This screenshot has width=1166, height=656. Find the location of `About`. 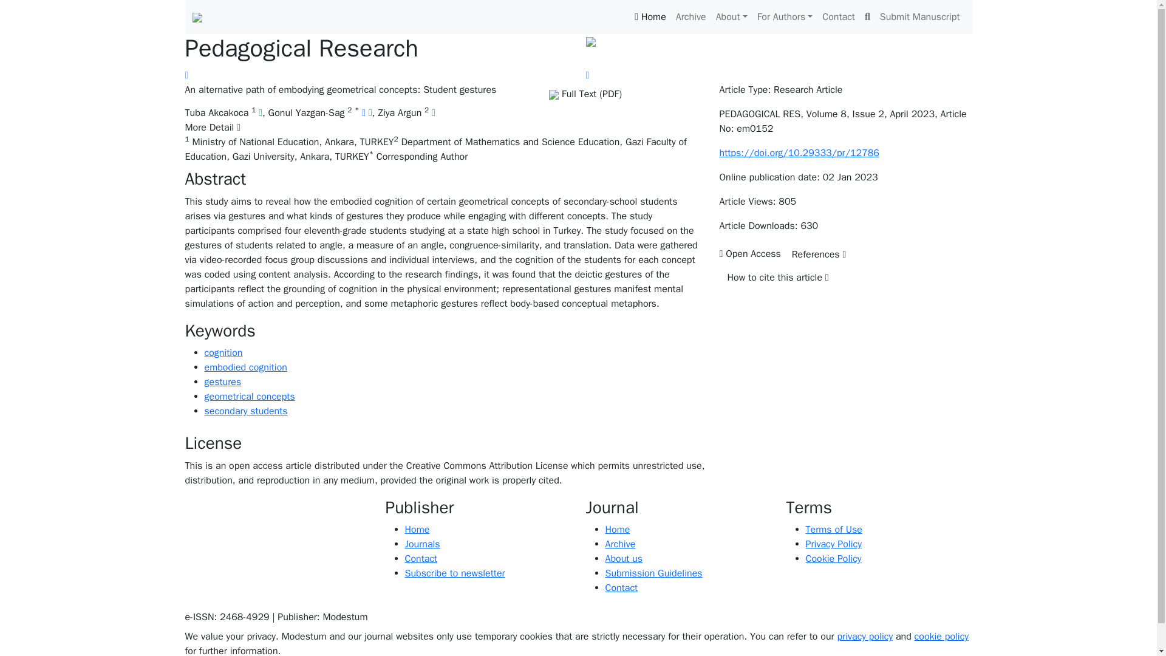

About is located at coordinates (731, 16).